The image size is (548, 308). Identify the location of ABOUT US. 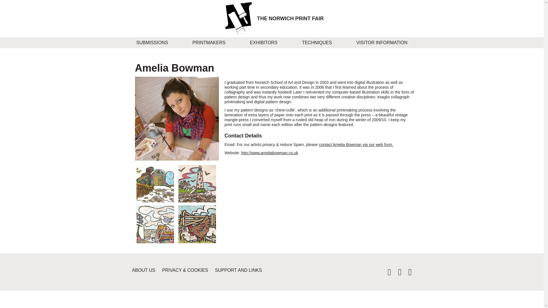
(146, 270).